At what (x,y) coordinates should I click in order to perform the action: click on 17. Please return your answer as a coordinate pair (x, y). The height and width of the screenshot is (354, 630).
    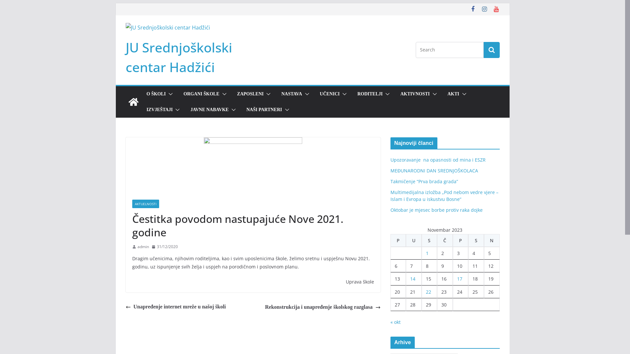
    Looking at the image, I should click on (460, 279).